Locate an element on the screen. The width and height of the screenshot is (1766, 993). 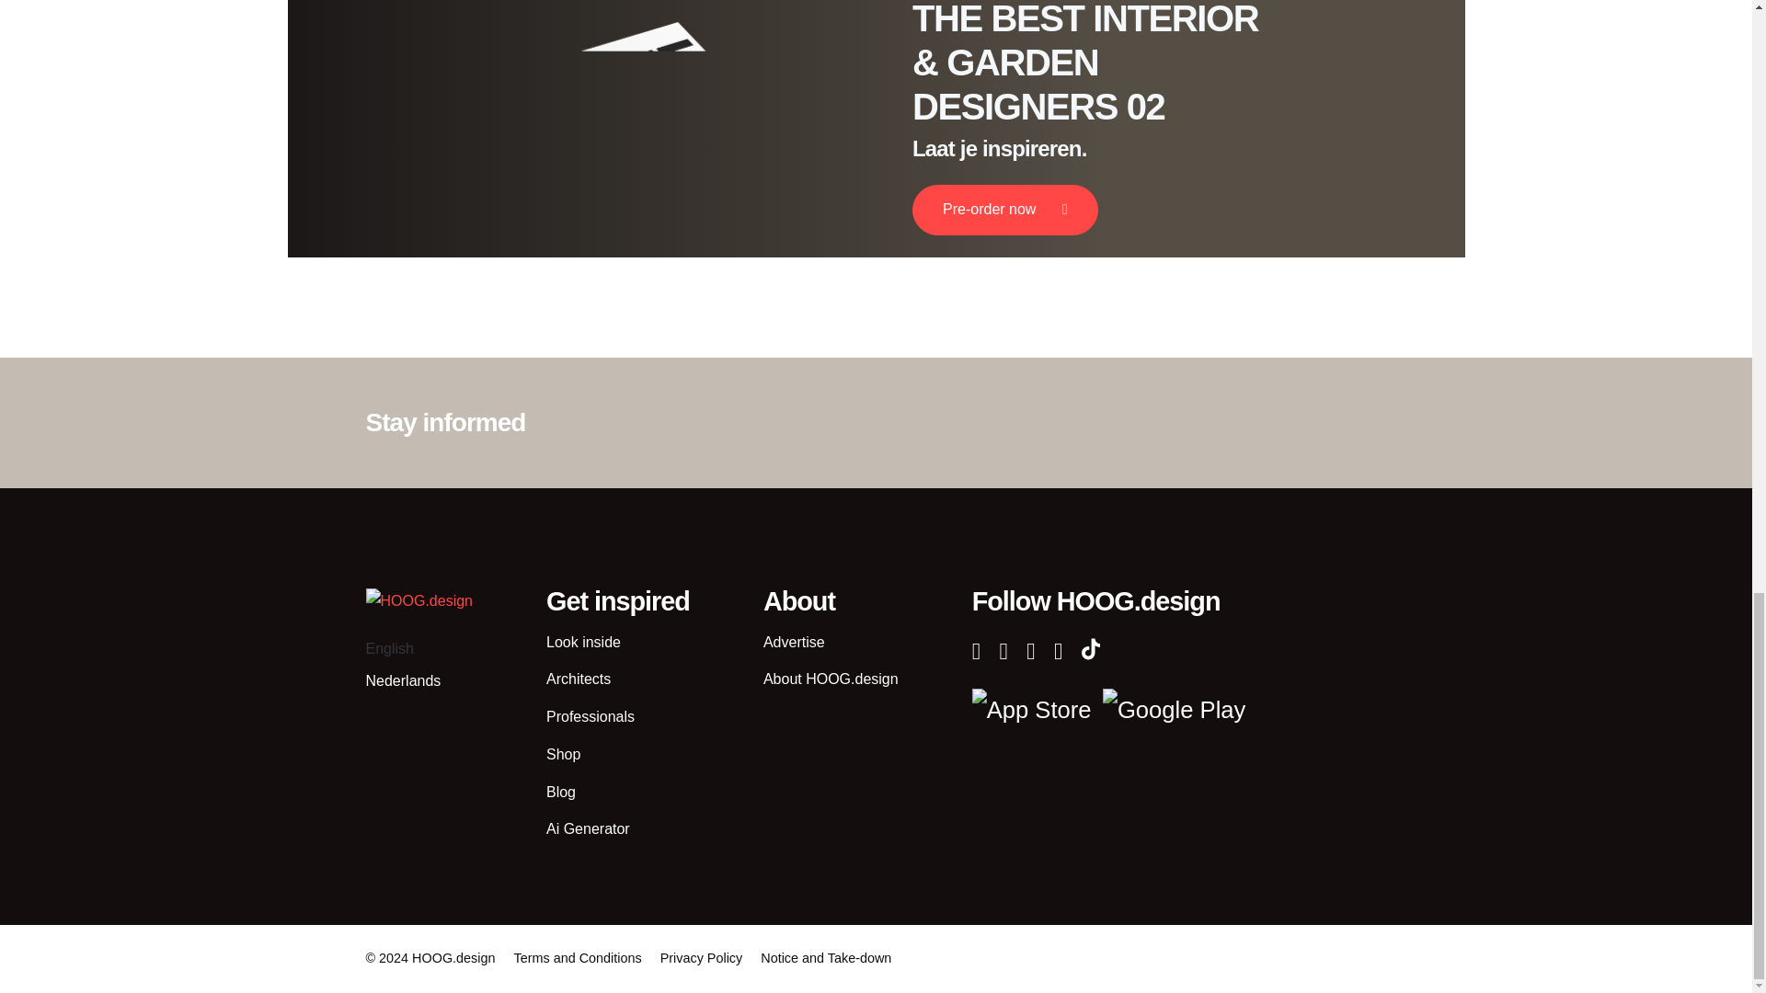
Blog is located at coordinates (560, 793).